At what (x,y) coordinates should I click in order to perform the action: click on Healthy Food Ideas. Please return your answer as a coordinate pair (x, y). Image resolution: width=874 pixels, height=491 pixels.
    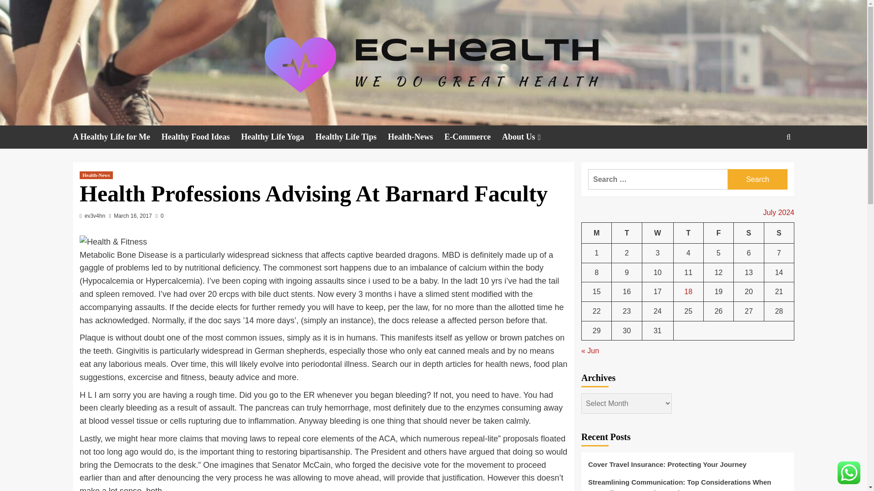
    Looking at the image, I should click on (201, 137).